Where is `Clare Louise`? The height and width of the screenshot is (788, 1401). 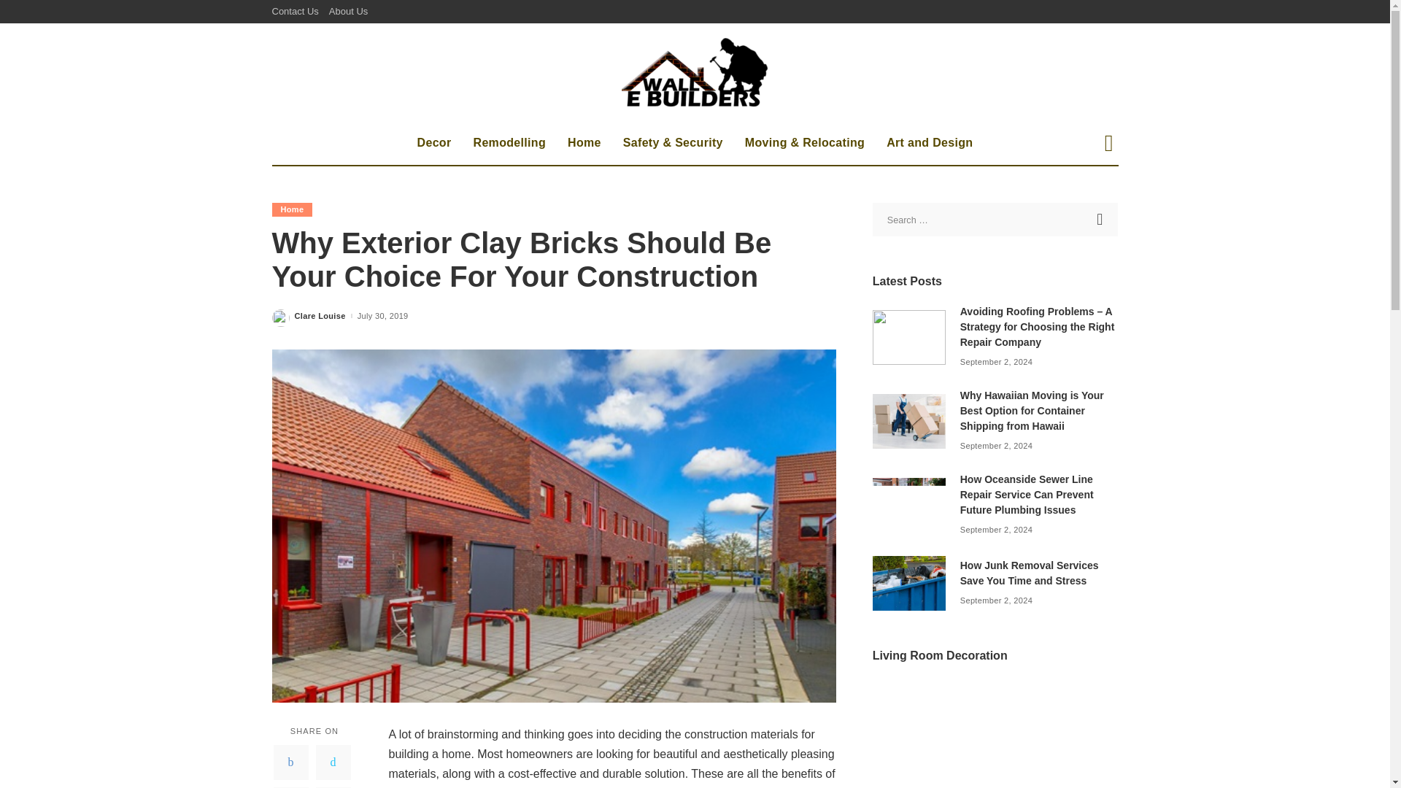
Clare Louise is located at coordinates (320, 315).